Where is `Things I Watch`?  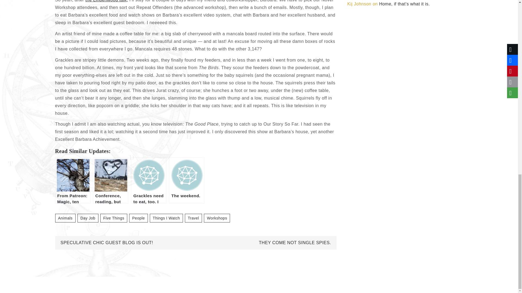 Things I Watch is located at coordinates (166, 218).